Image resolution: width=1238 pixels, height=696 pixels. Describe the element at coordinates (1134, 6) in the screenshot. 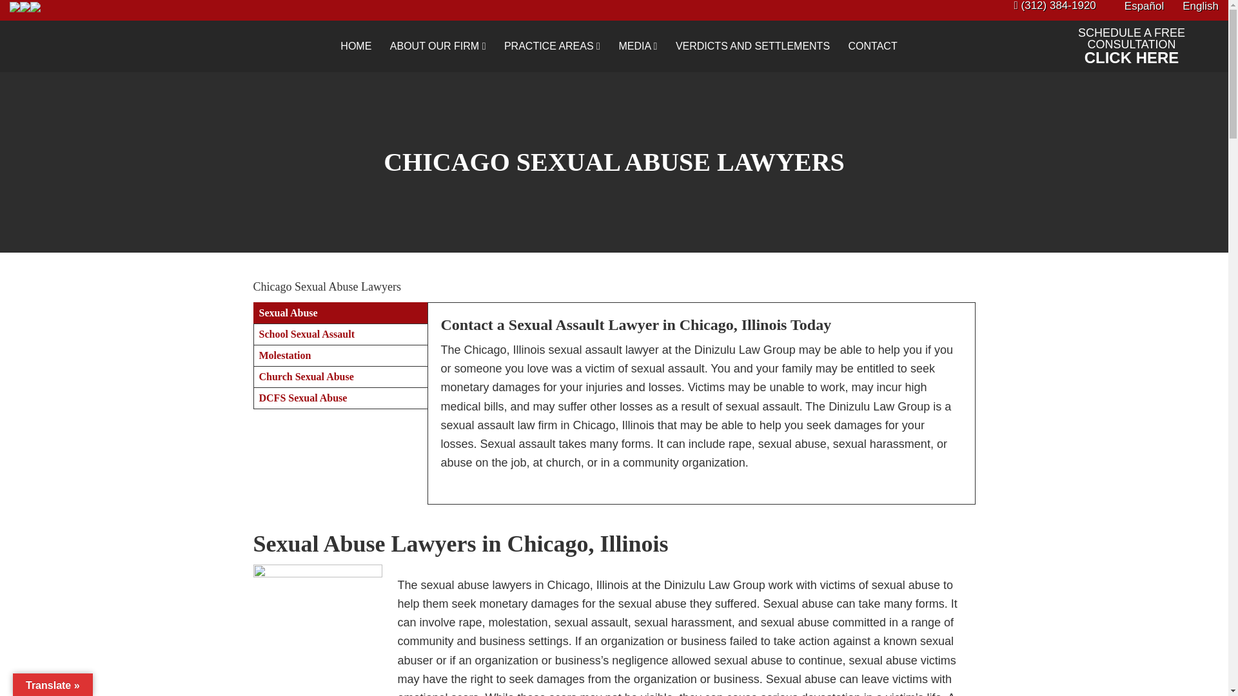

I see `Spanish` at that location.